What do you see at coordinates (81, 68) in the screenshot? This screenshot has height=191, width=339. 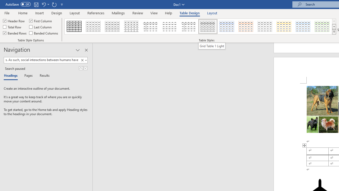 I see `Previous Result` at bounding box center [81, 68].